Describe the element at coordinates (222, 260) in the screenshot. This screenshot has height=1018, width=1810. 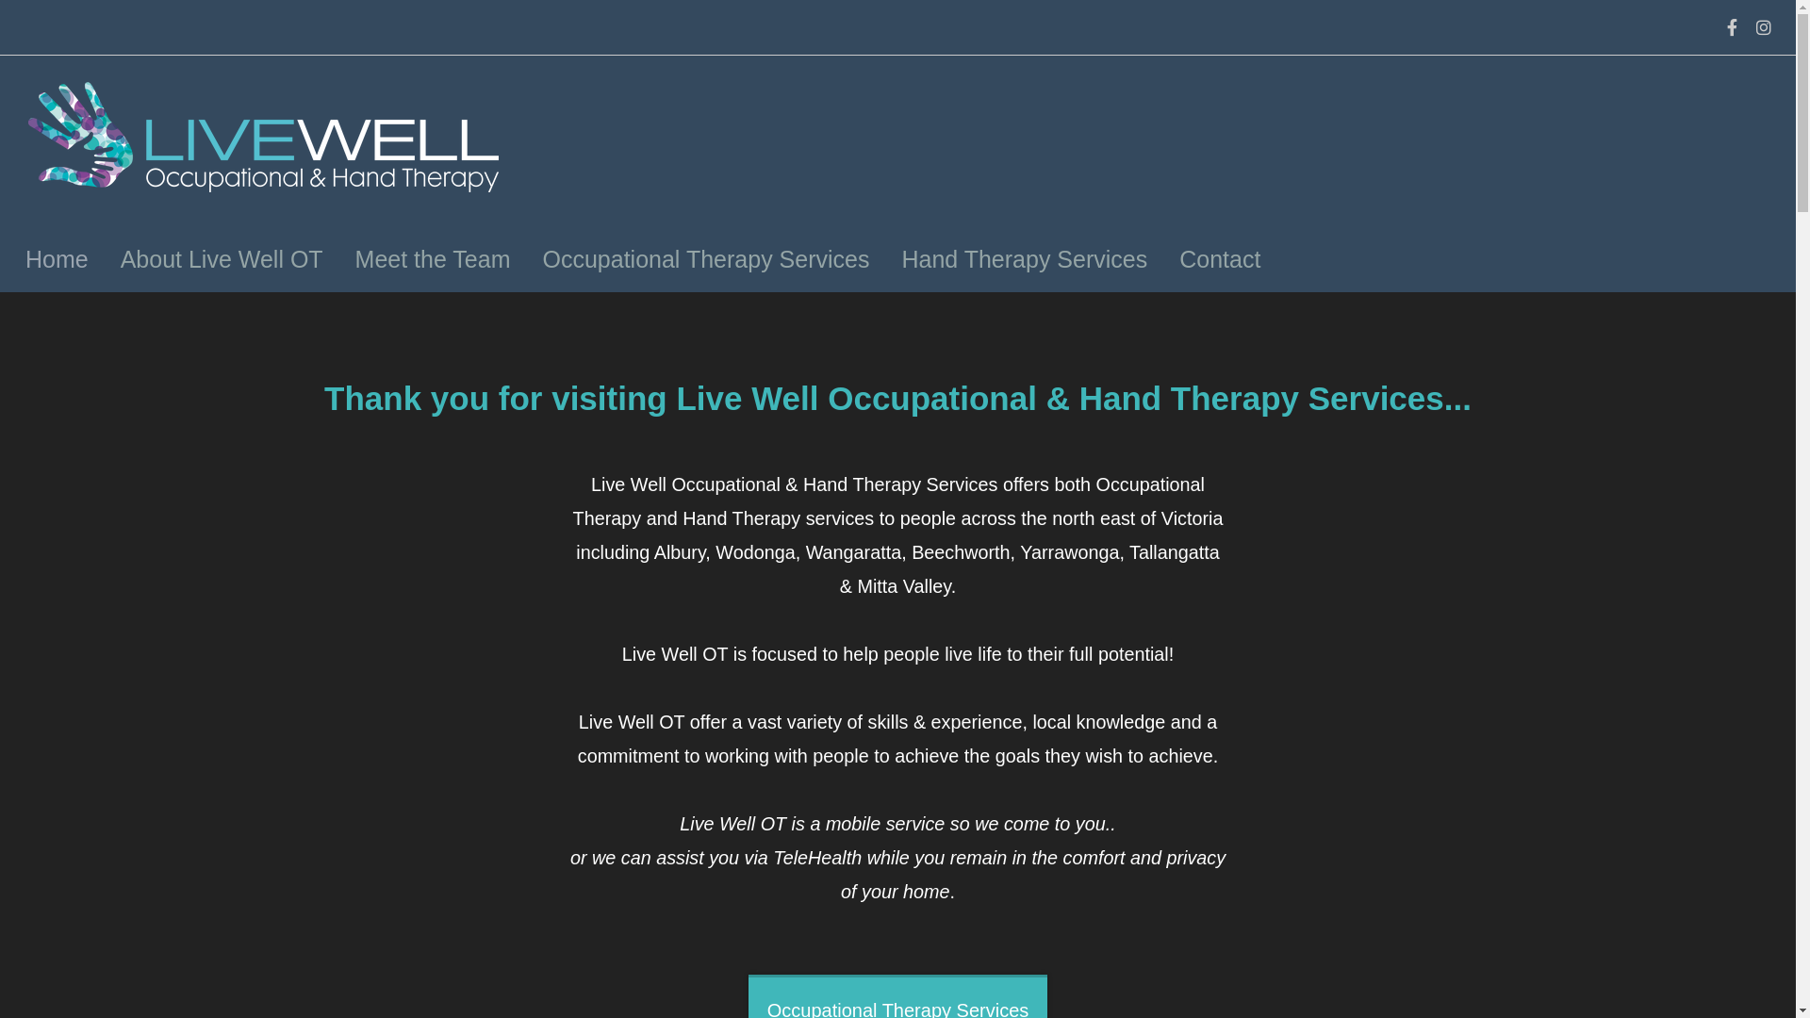
I see `About Live Well OT` at that location.